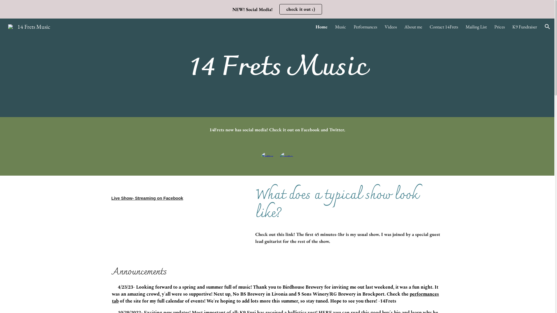  I want to click on K9 Fundraiser, so click(525, 27).